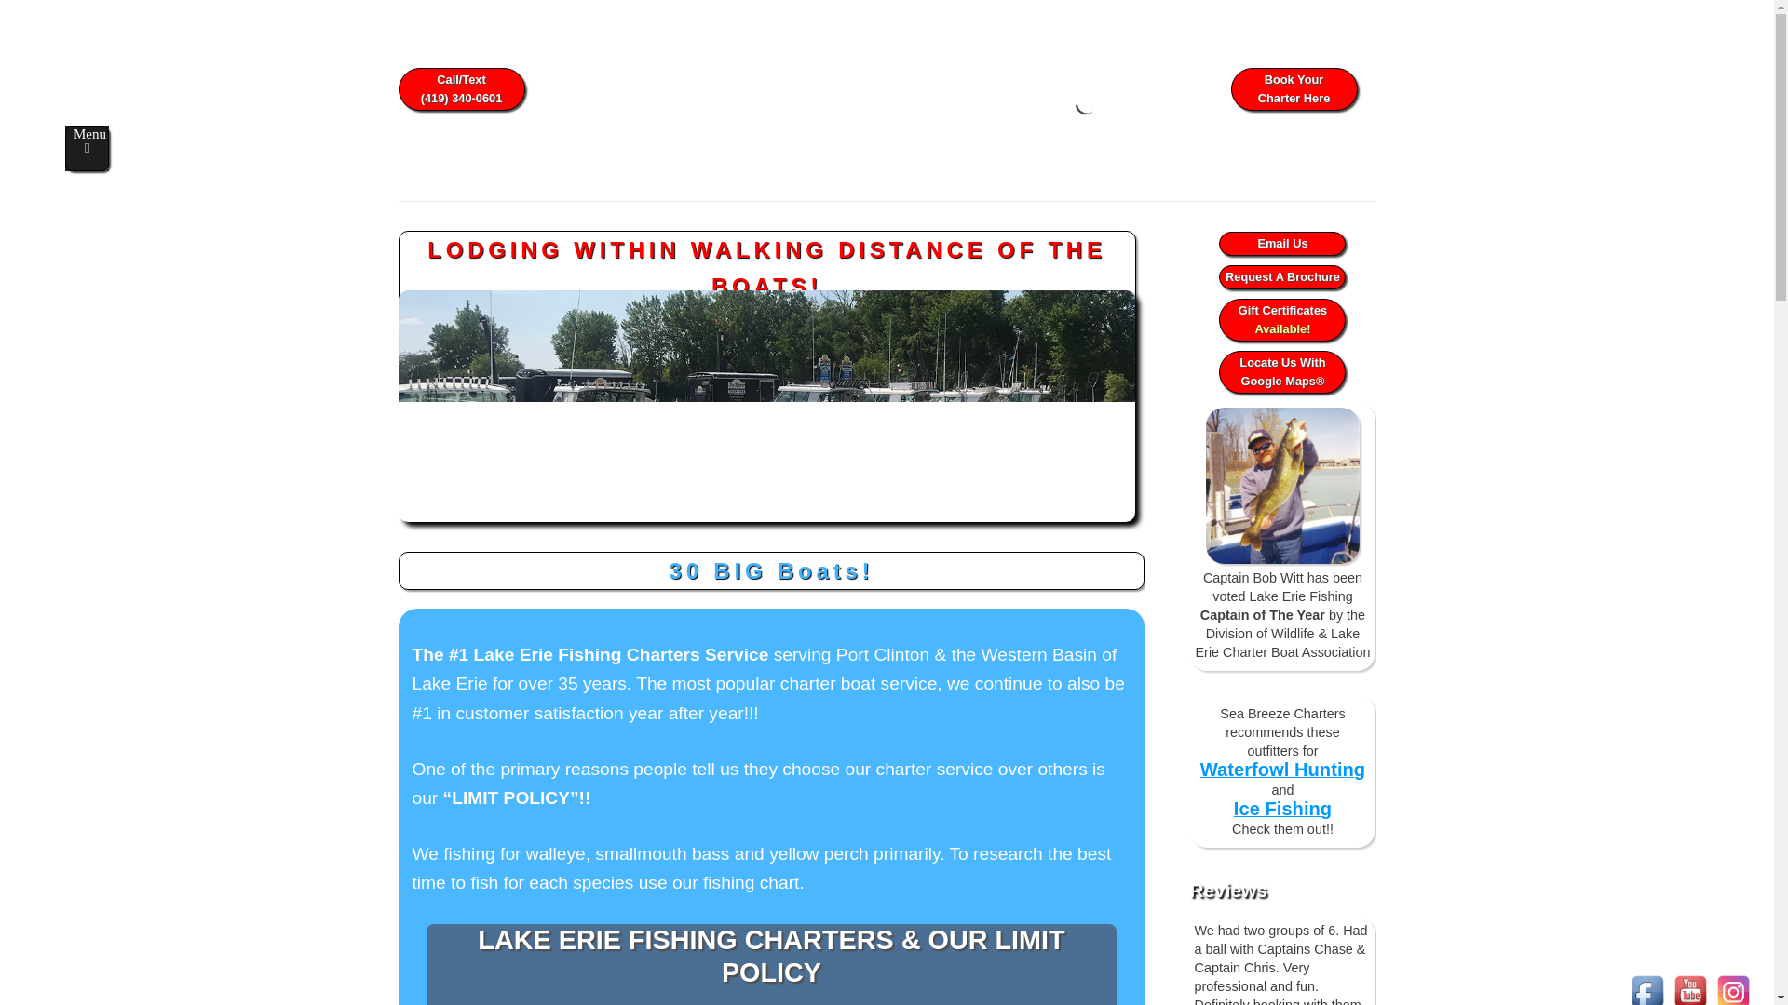  Describe the element at coordinates (1646, 1001) in the screenshot. I see `Visit Us On Facebook` at that location.